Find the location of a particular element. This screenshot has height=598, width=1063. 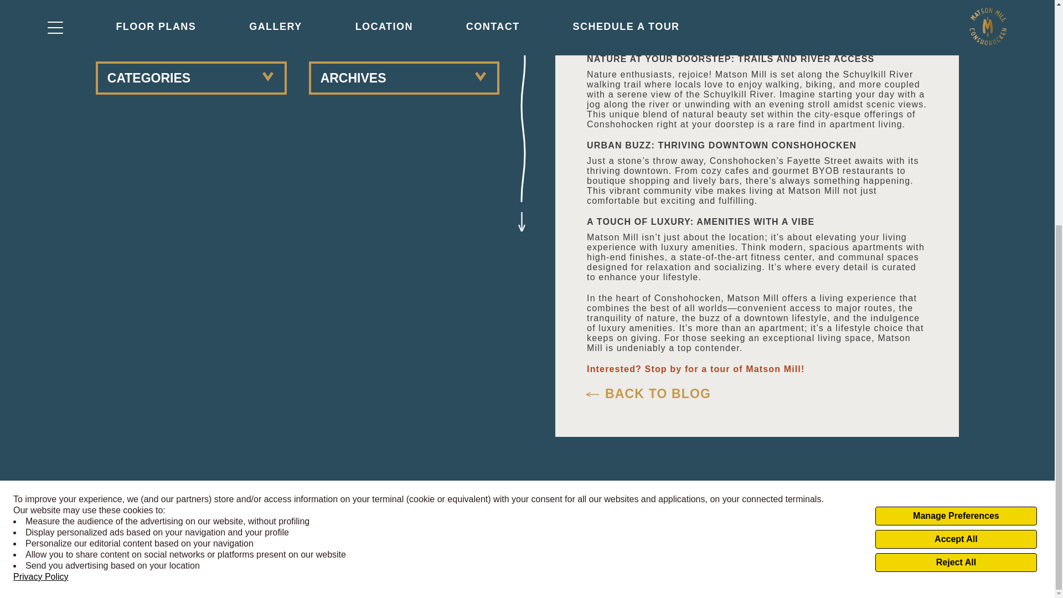

Accept All is located at coordinates (956, 183).